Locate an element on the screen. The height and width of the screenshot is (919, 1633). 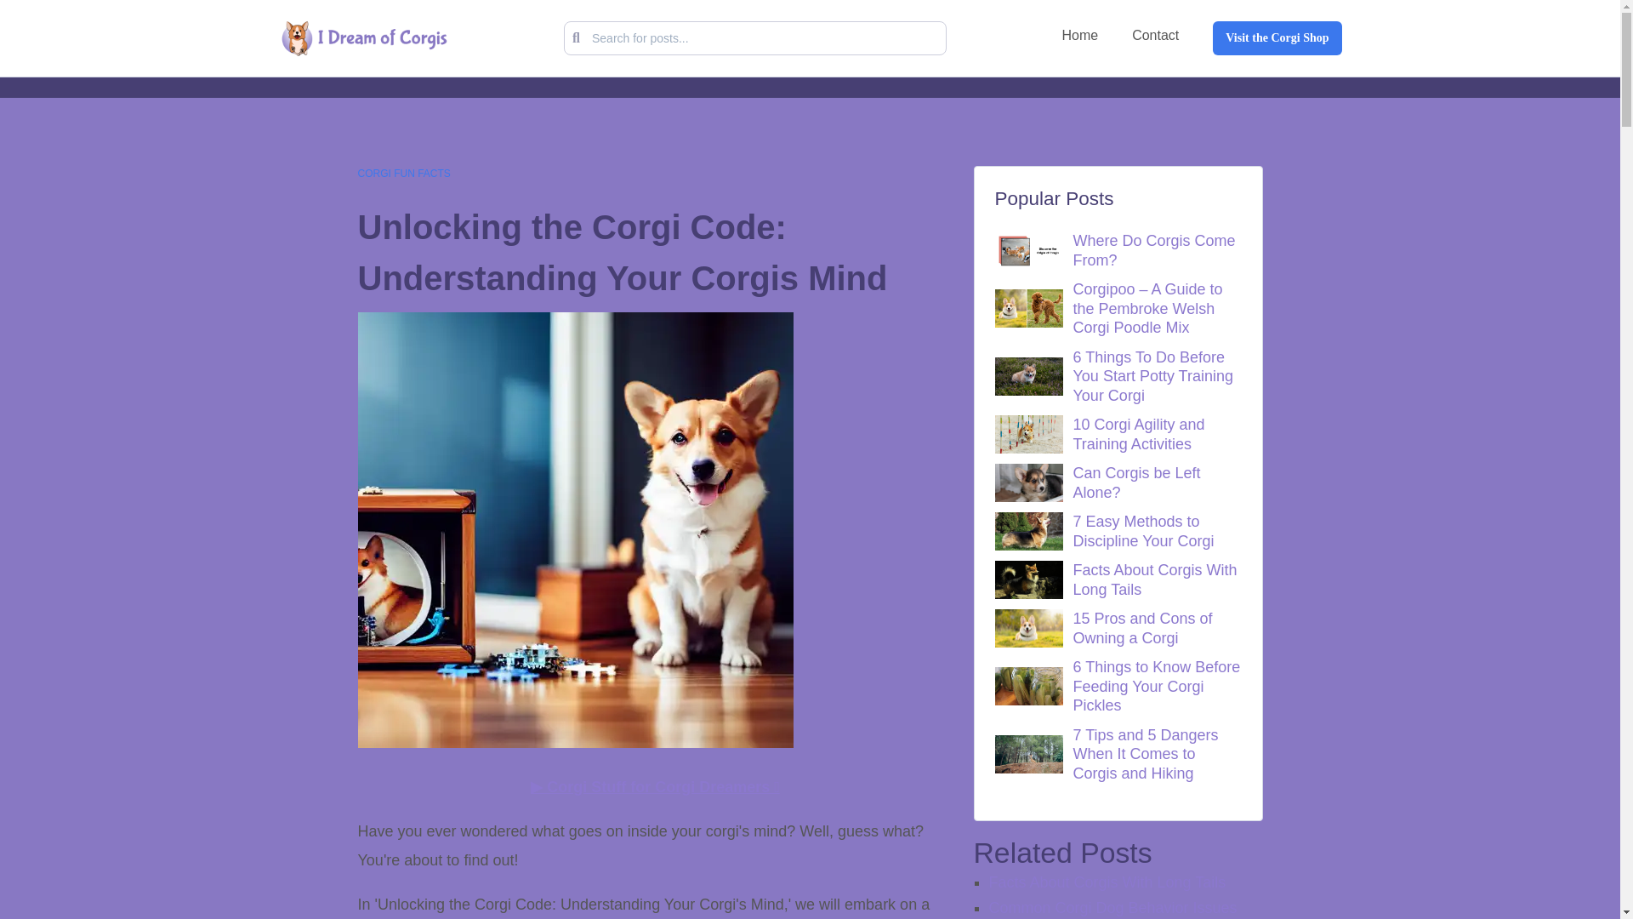
6 Things To Do Before You Start Potty Training Your Corgi is located at coordinates (1152, 377).